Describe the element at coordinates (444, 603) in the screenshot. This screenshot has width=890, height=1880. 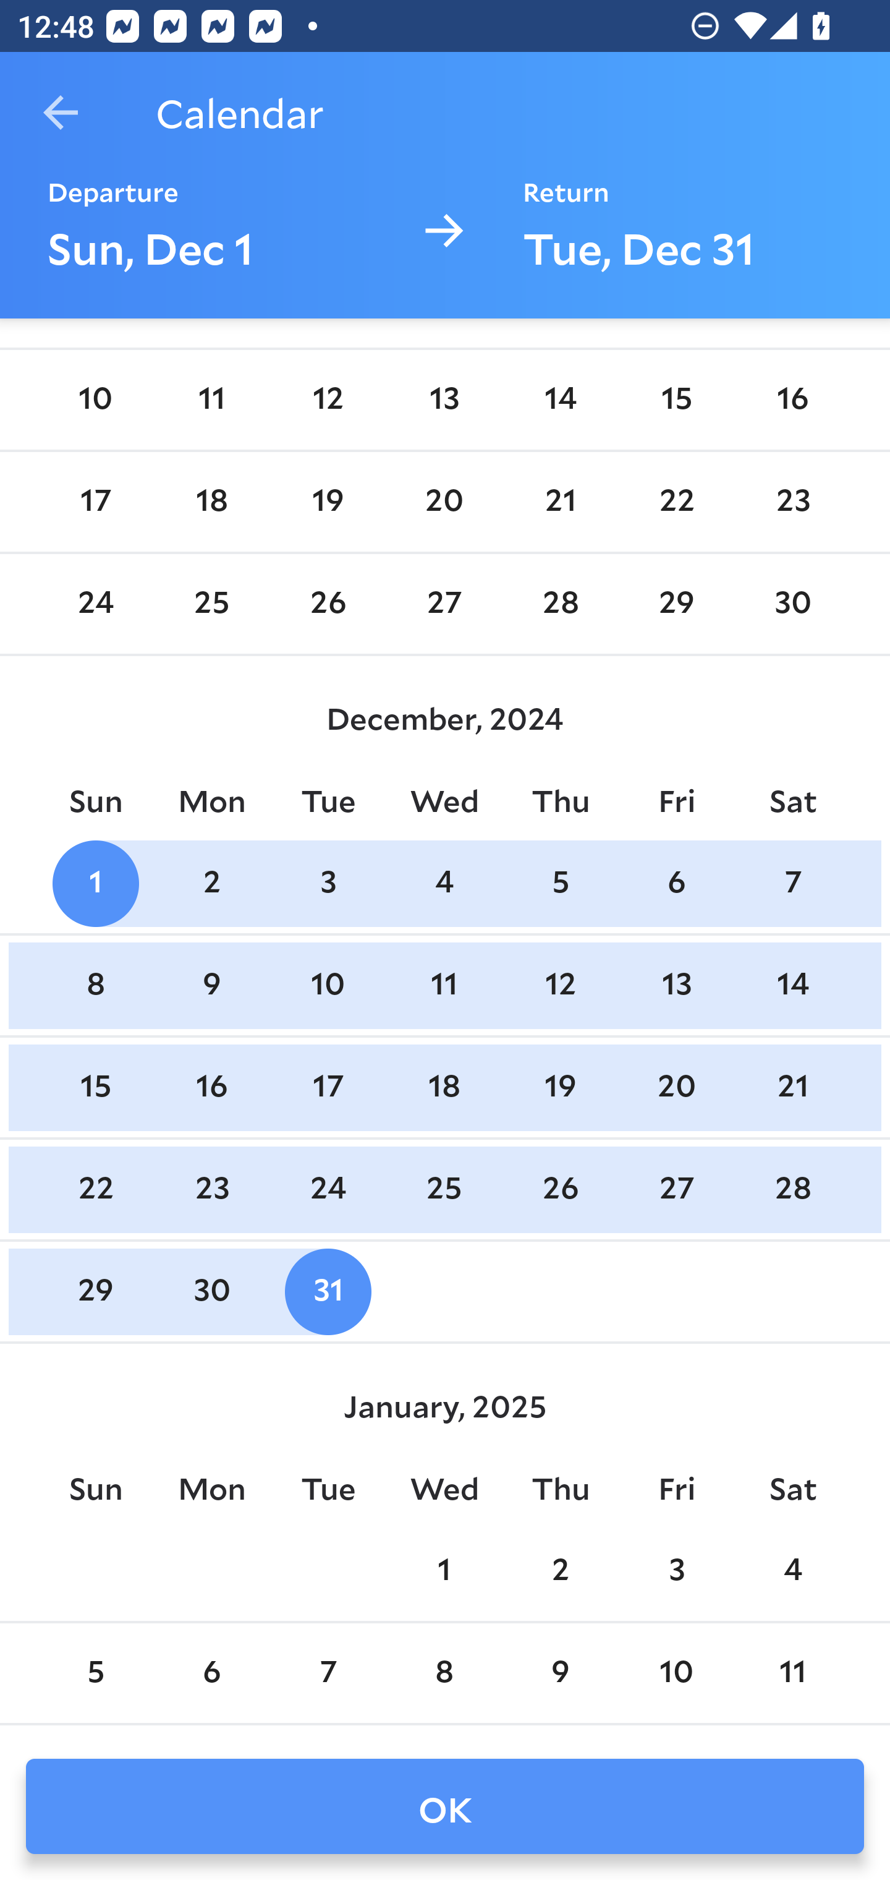
I see `27` at that location.